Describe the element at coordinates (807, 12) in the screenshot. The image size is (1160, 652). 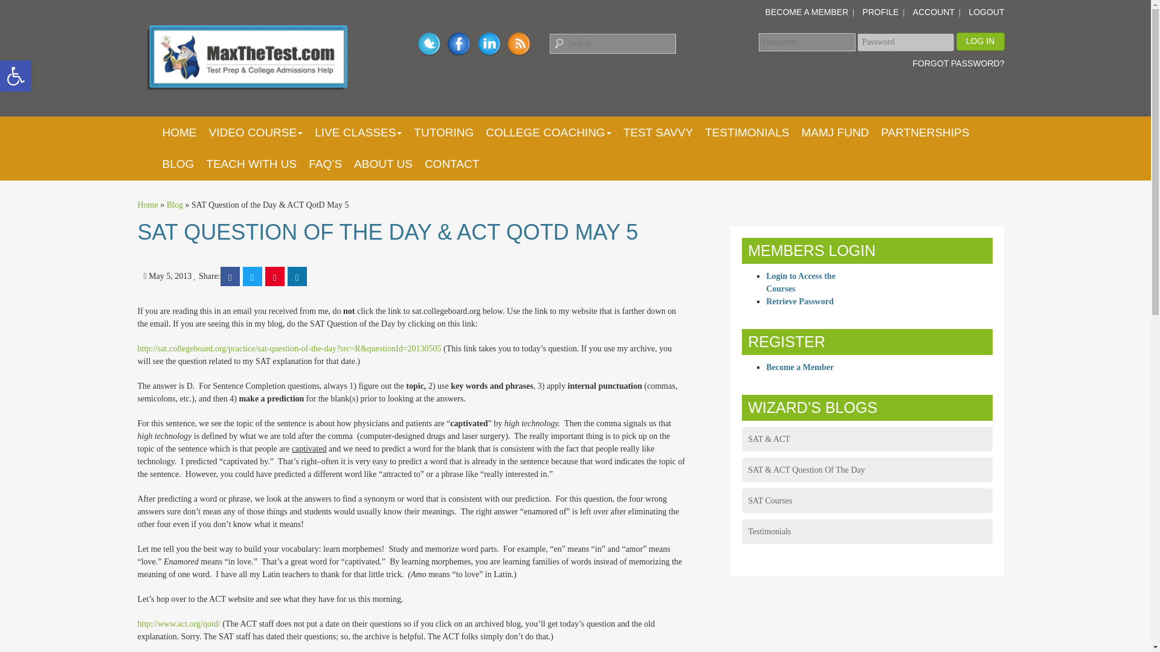
I see `BECOME A MEMBER` at that location.